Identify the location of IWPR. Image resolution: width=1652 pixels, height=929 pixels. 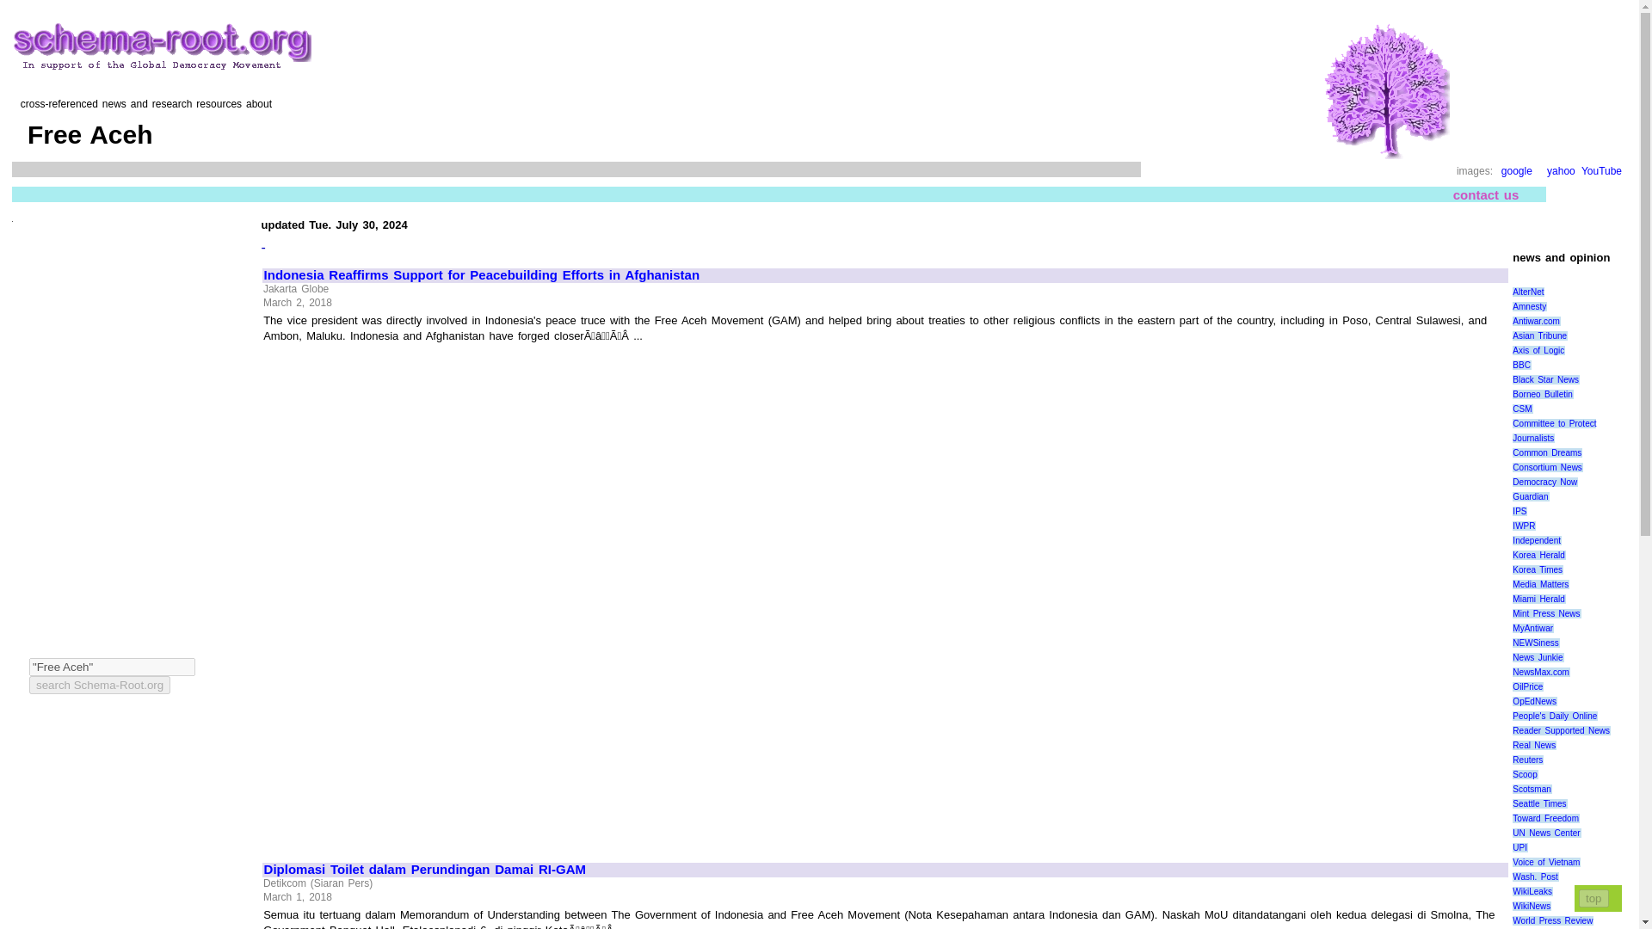
(1525, 525).